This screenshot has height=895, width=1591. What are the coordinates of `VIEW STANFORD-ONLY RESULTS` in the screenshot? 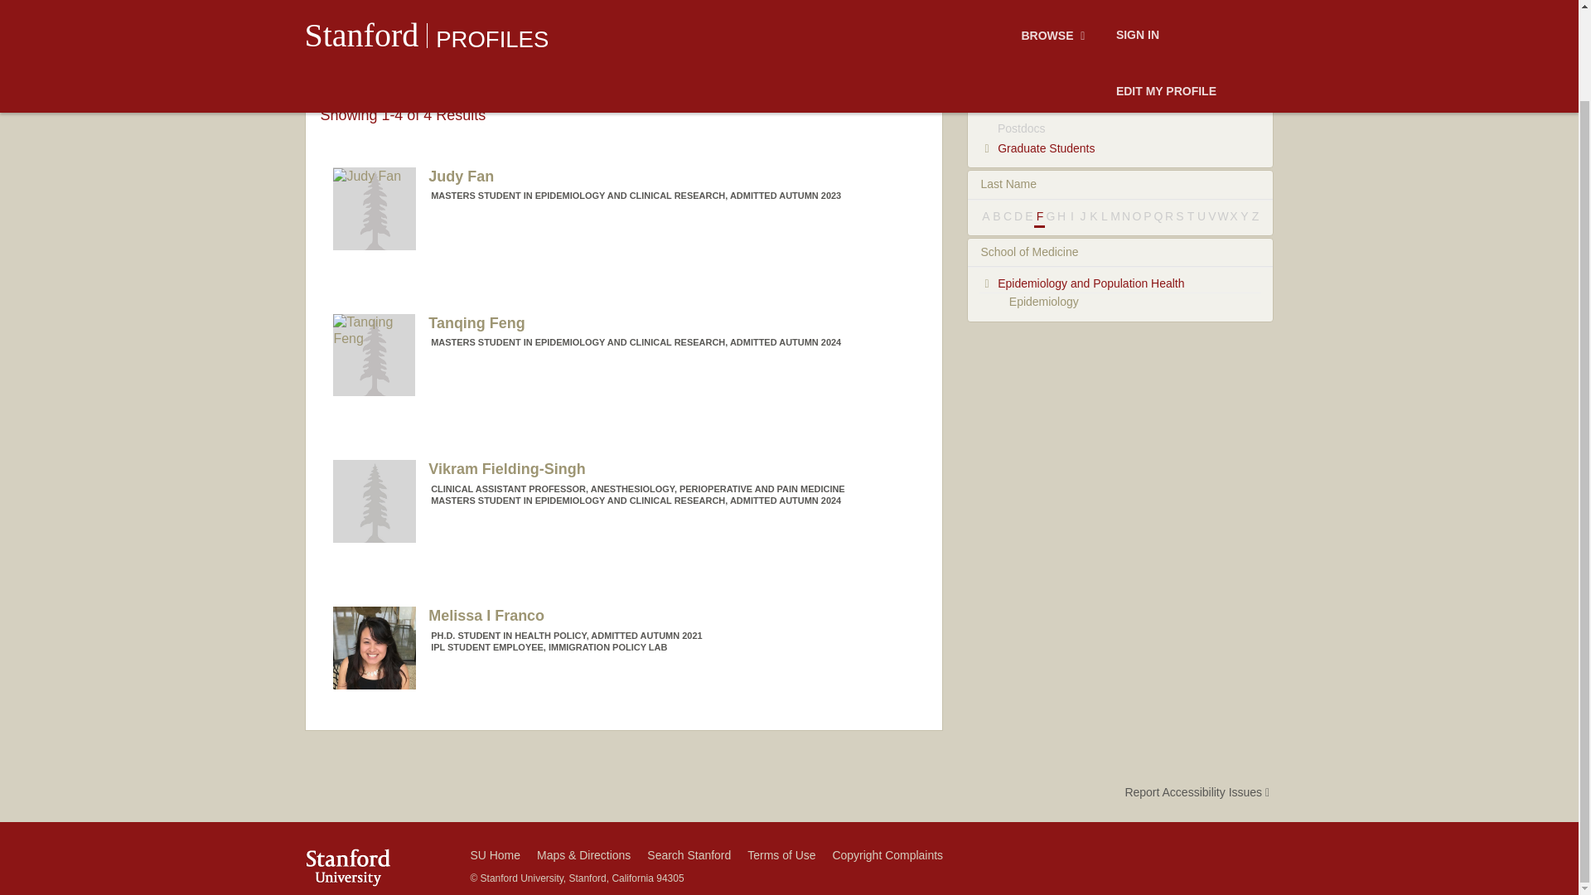 It's located at (821, 34).